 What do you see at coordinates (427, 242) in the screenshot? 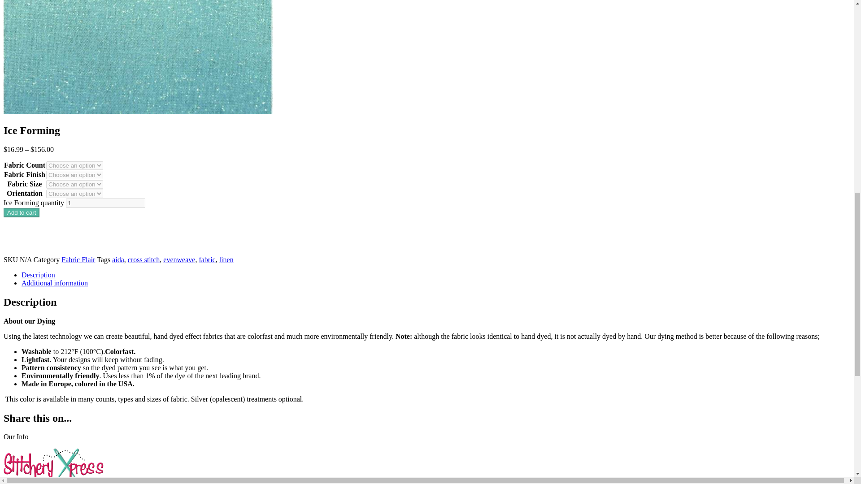
I see `PayPal` at bounding box center [427, 242].